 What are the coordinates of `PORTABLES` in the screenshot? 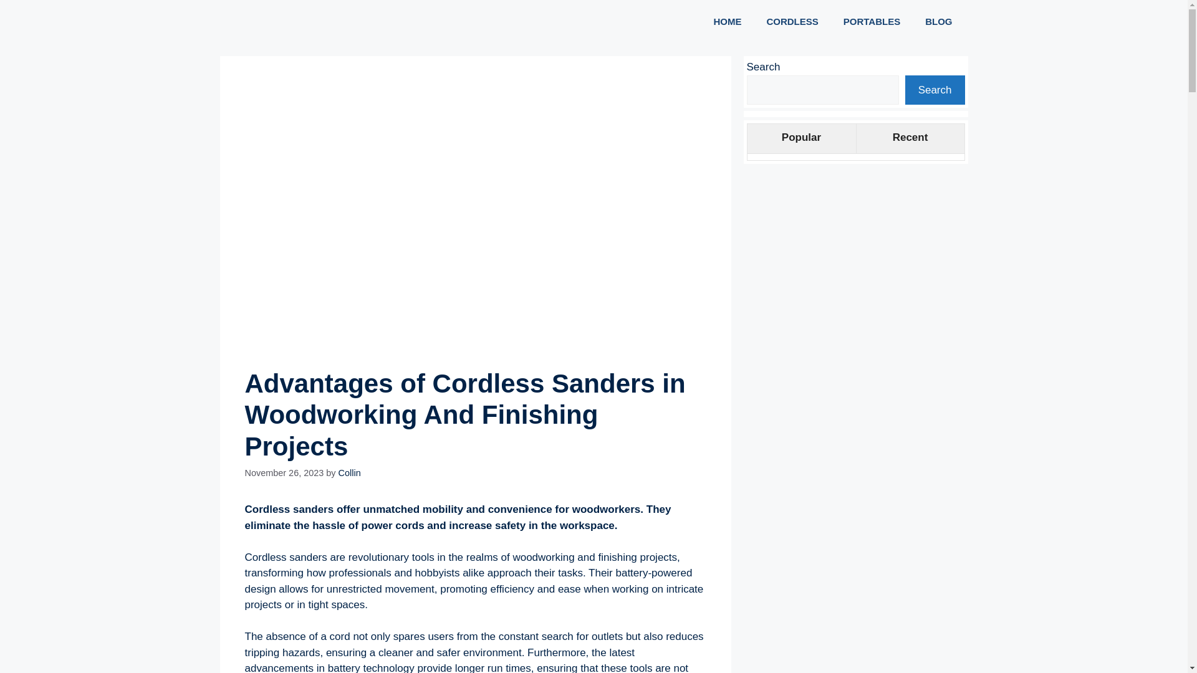 It's located at (872, 21).